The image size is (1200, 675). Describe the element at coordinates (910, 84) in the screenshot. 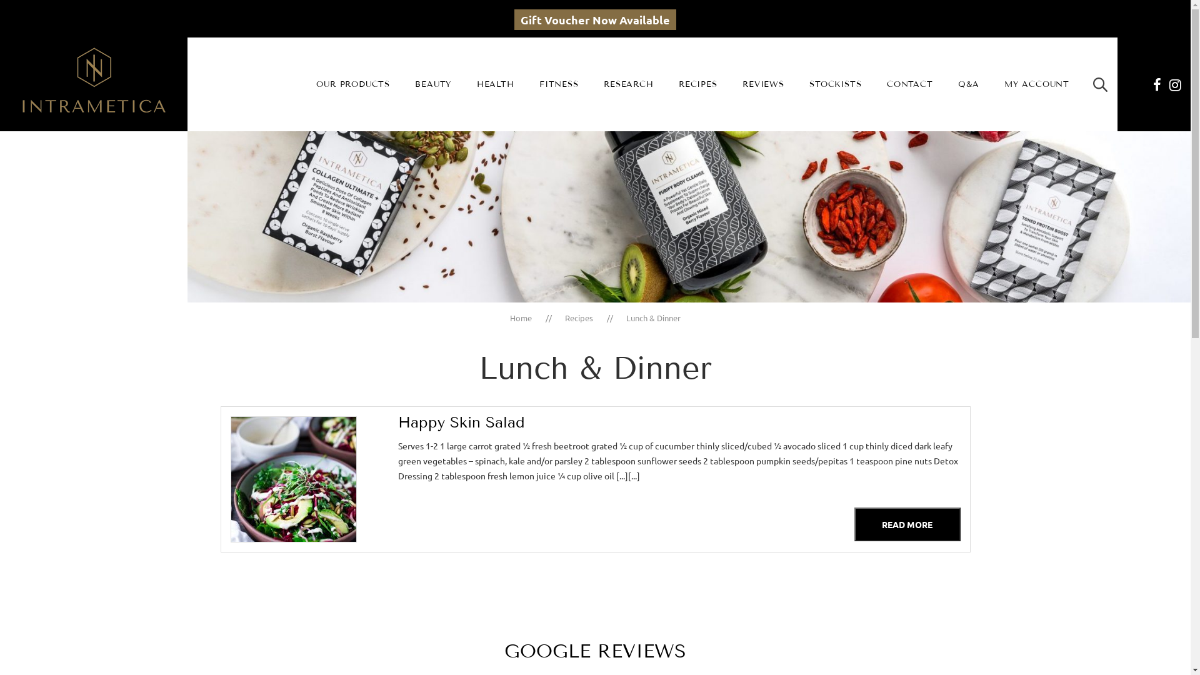

I see `CONTACT` at that location.